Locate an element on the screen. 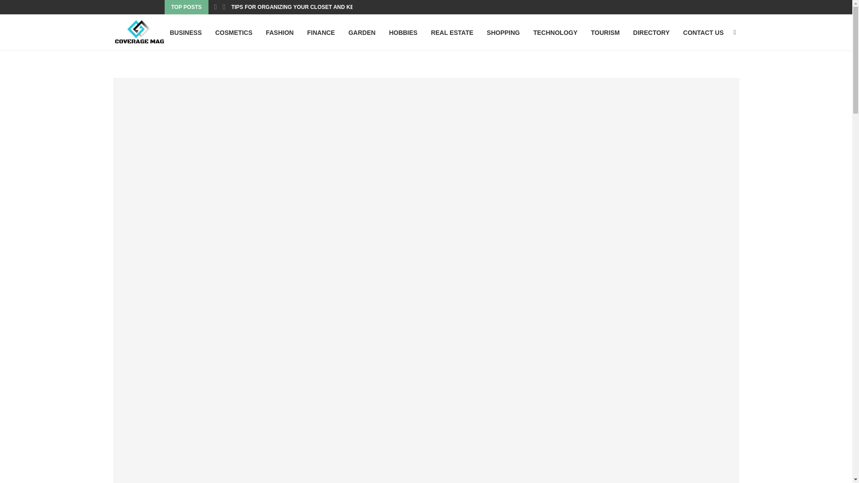  BUSINESS is located at coordinates (185, 33).